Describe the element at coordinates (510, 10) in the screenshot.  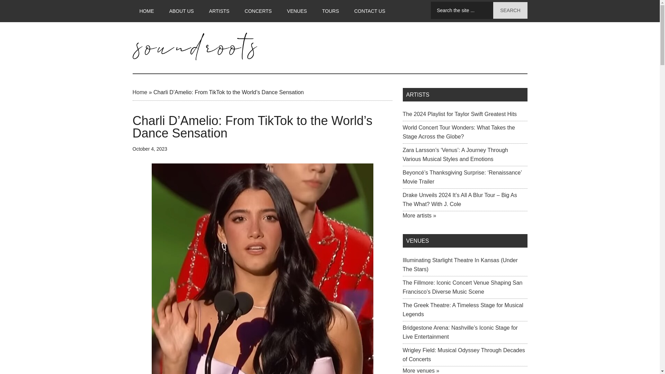
I see `Search` at that location.